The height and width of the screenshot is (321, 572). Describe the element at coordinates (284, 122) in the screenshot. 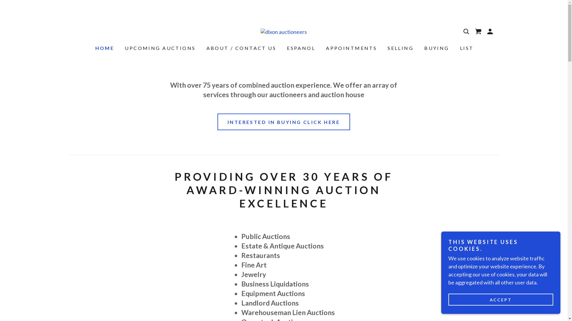

I see `INTERESTED IN BUYING CLICK HERE` at that location.